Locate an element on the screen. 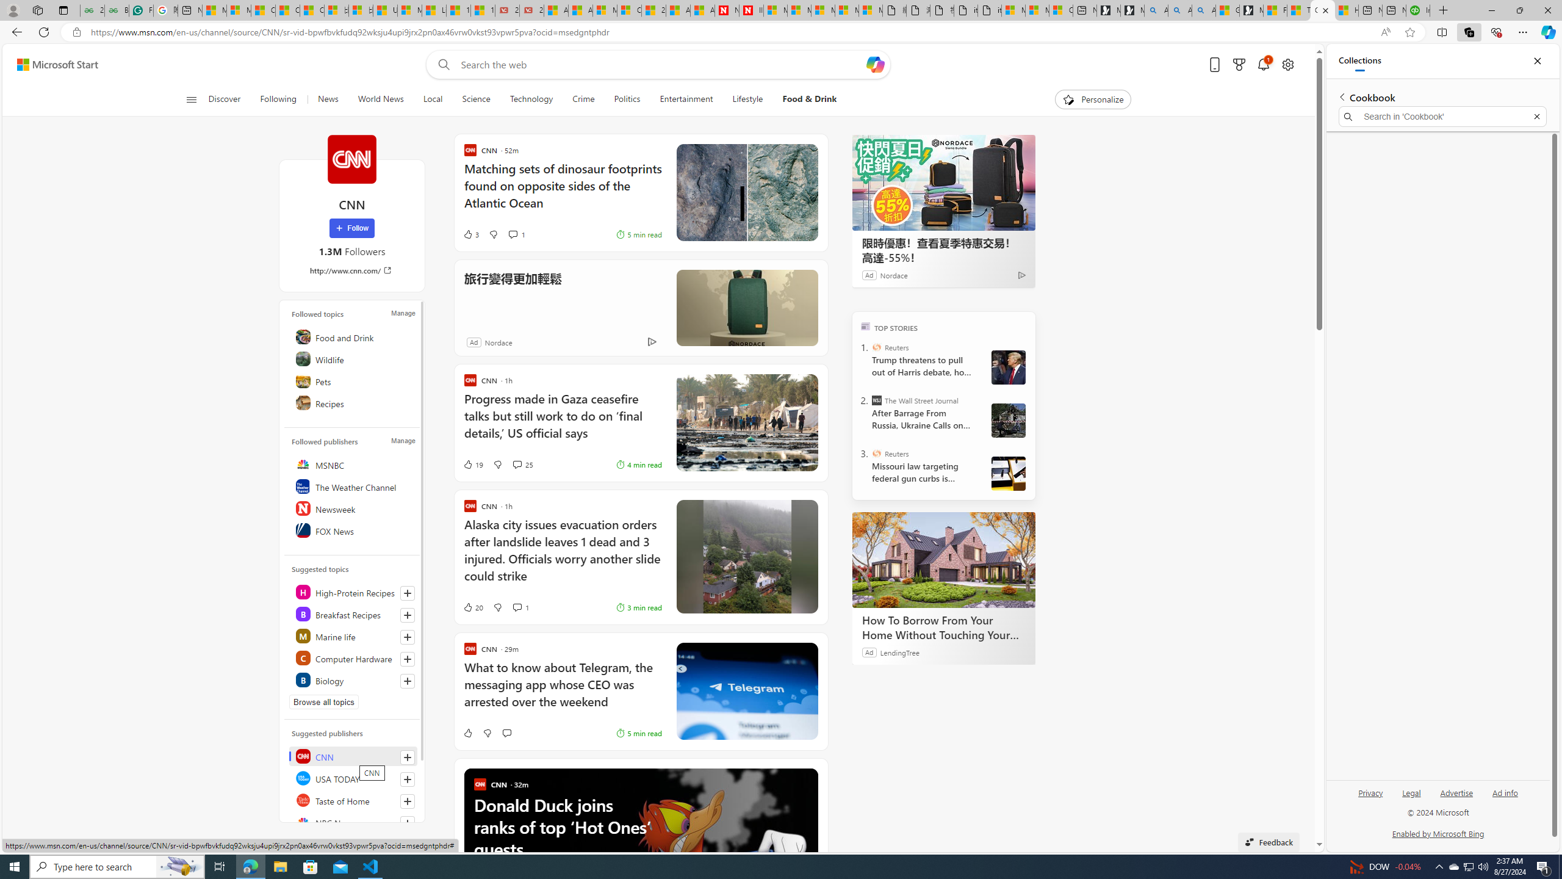 Image resolution: width=1562 pixels, height=879 pixels. Browse all topics is located at coordinates (323, 702).